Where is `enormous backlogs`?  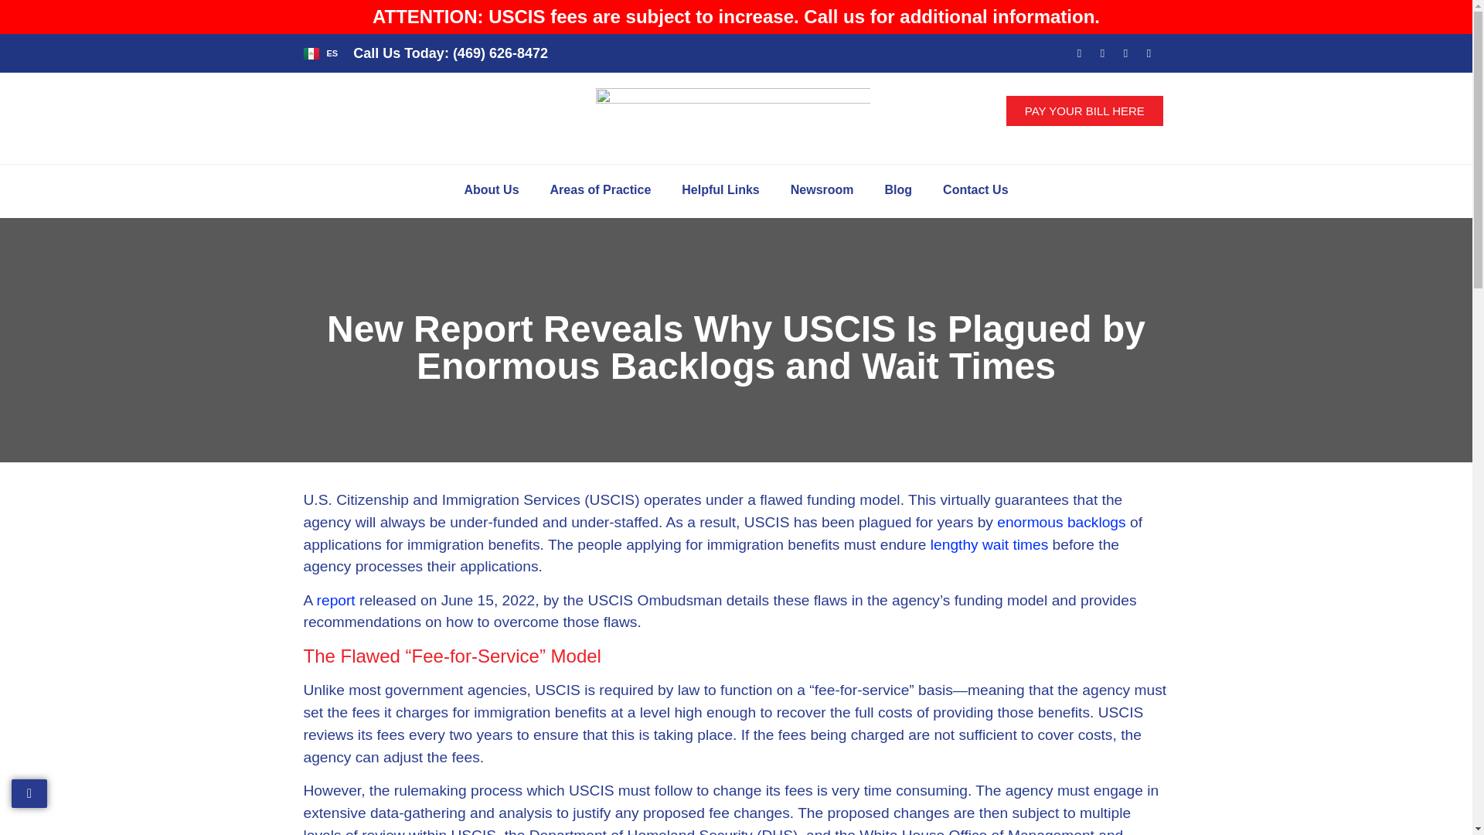
enormous backlogs is located at coordinates (1060, 522).